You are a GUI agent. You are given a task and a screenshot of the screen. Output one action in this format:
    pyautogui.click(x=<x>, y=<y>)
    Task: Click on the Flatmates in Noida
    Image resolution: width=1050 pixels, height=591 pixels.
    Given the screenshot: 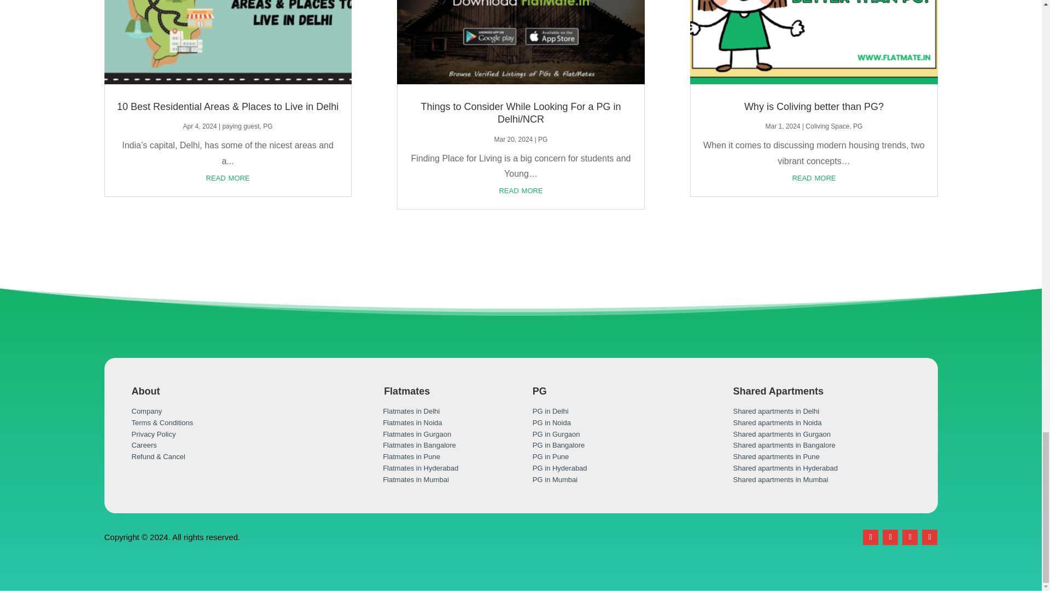 What is the action you would take?
    pyautogui.click(x=412, y=422)
    